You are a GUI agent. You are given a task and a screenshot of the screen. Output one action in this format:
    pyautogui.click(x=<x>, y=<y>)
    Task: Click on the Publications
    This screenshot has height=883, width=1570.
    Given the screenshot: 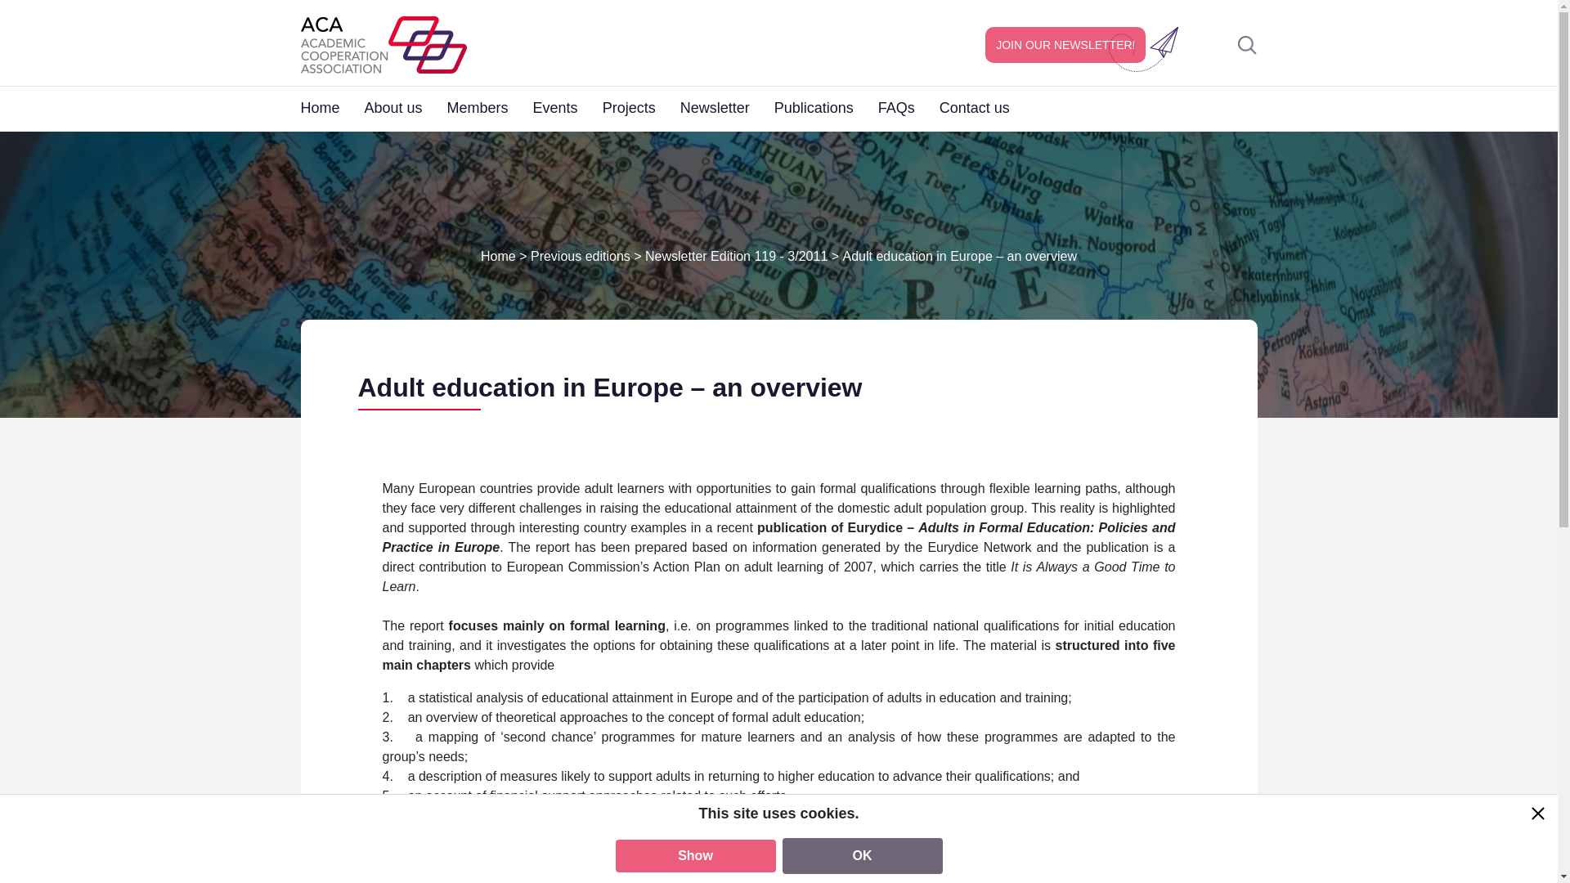 What is the action you would take?
    pyautogui.click(x=826, y=107)
    